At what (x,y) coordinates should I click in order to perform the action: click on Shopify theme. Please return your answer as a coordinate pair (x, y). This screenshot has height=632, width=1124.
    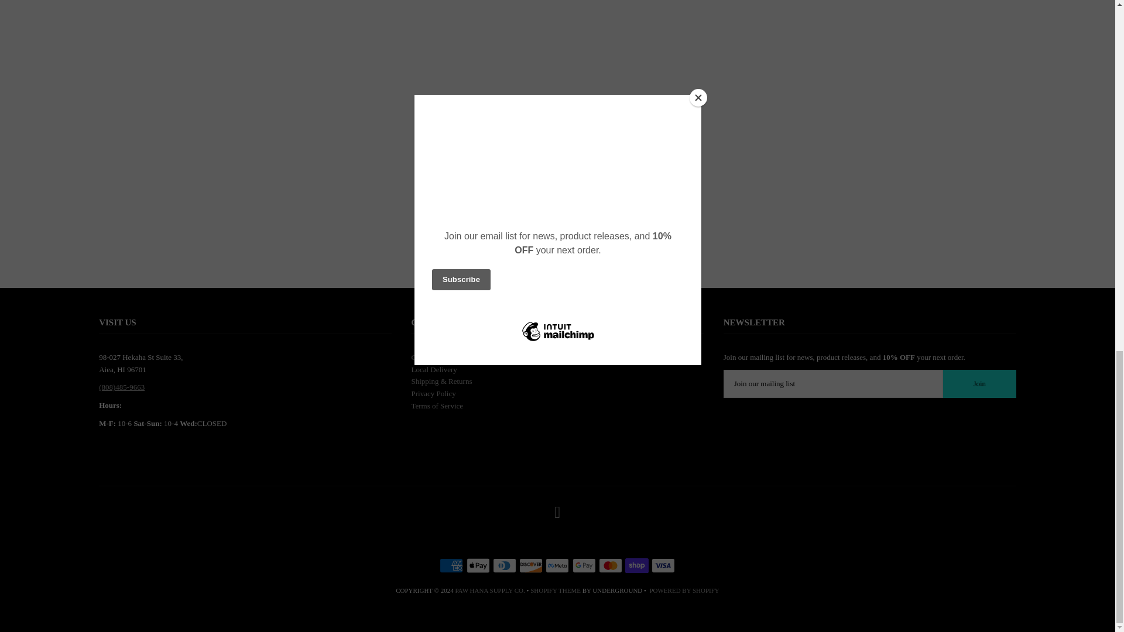
    Looking at the image, I should click on (556, 590).